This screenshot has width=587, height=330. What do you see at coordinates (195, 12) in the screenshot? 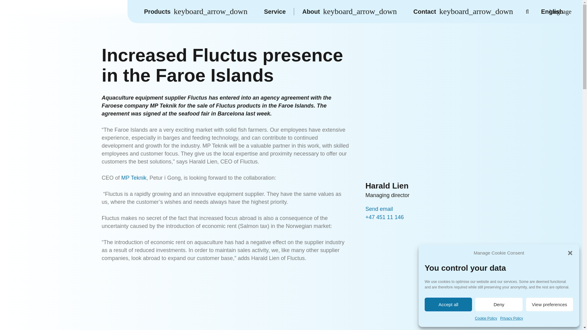
I see `Products` at bounding box center [195, 12].